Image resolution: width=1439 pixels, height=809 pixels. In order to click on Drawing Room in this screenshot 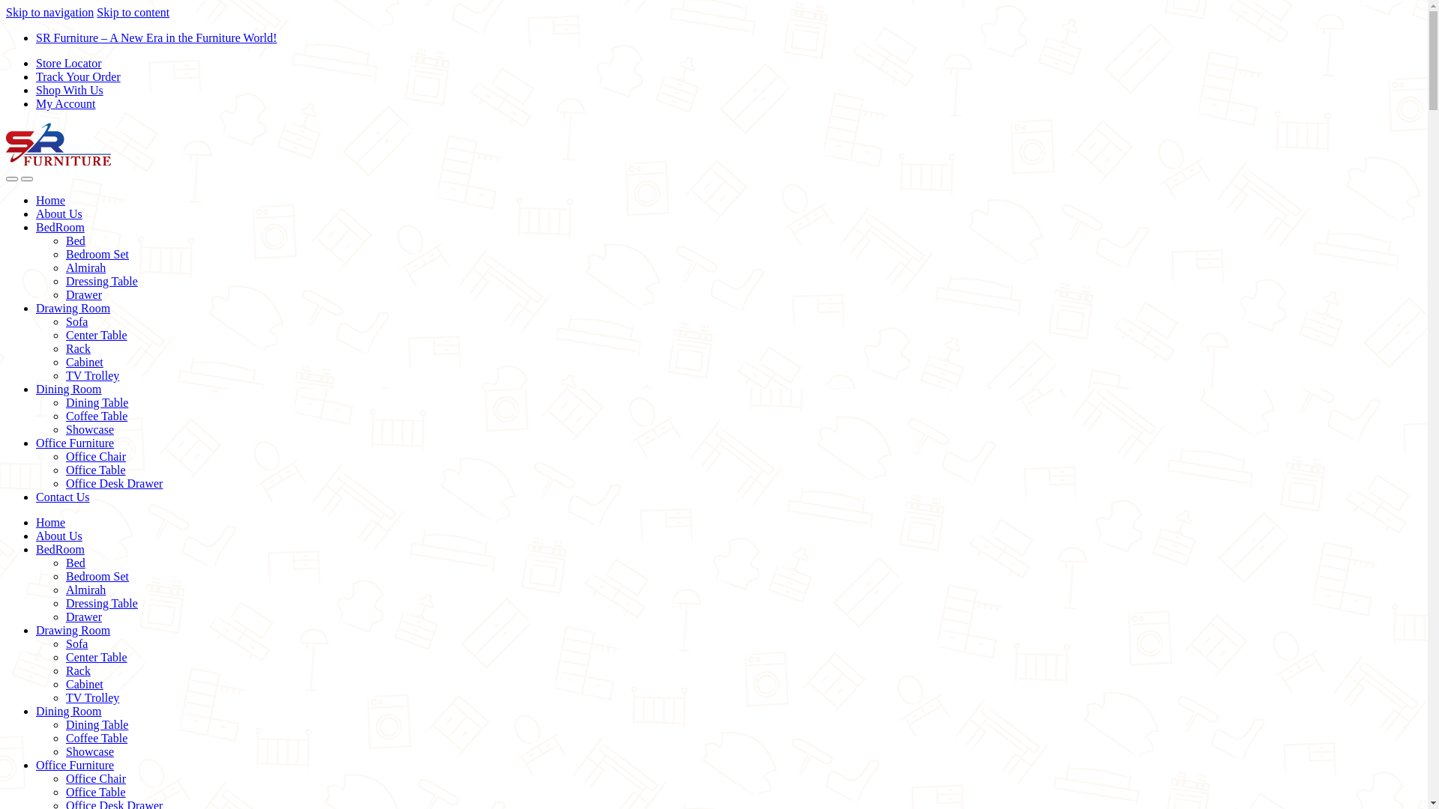, I will do `click(73, 631)`.